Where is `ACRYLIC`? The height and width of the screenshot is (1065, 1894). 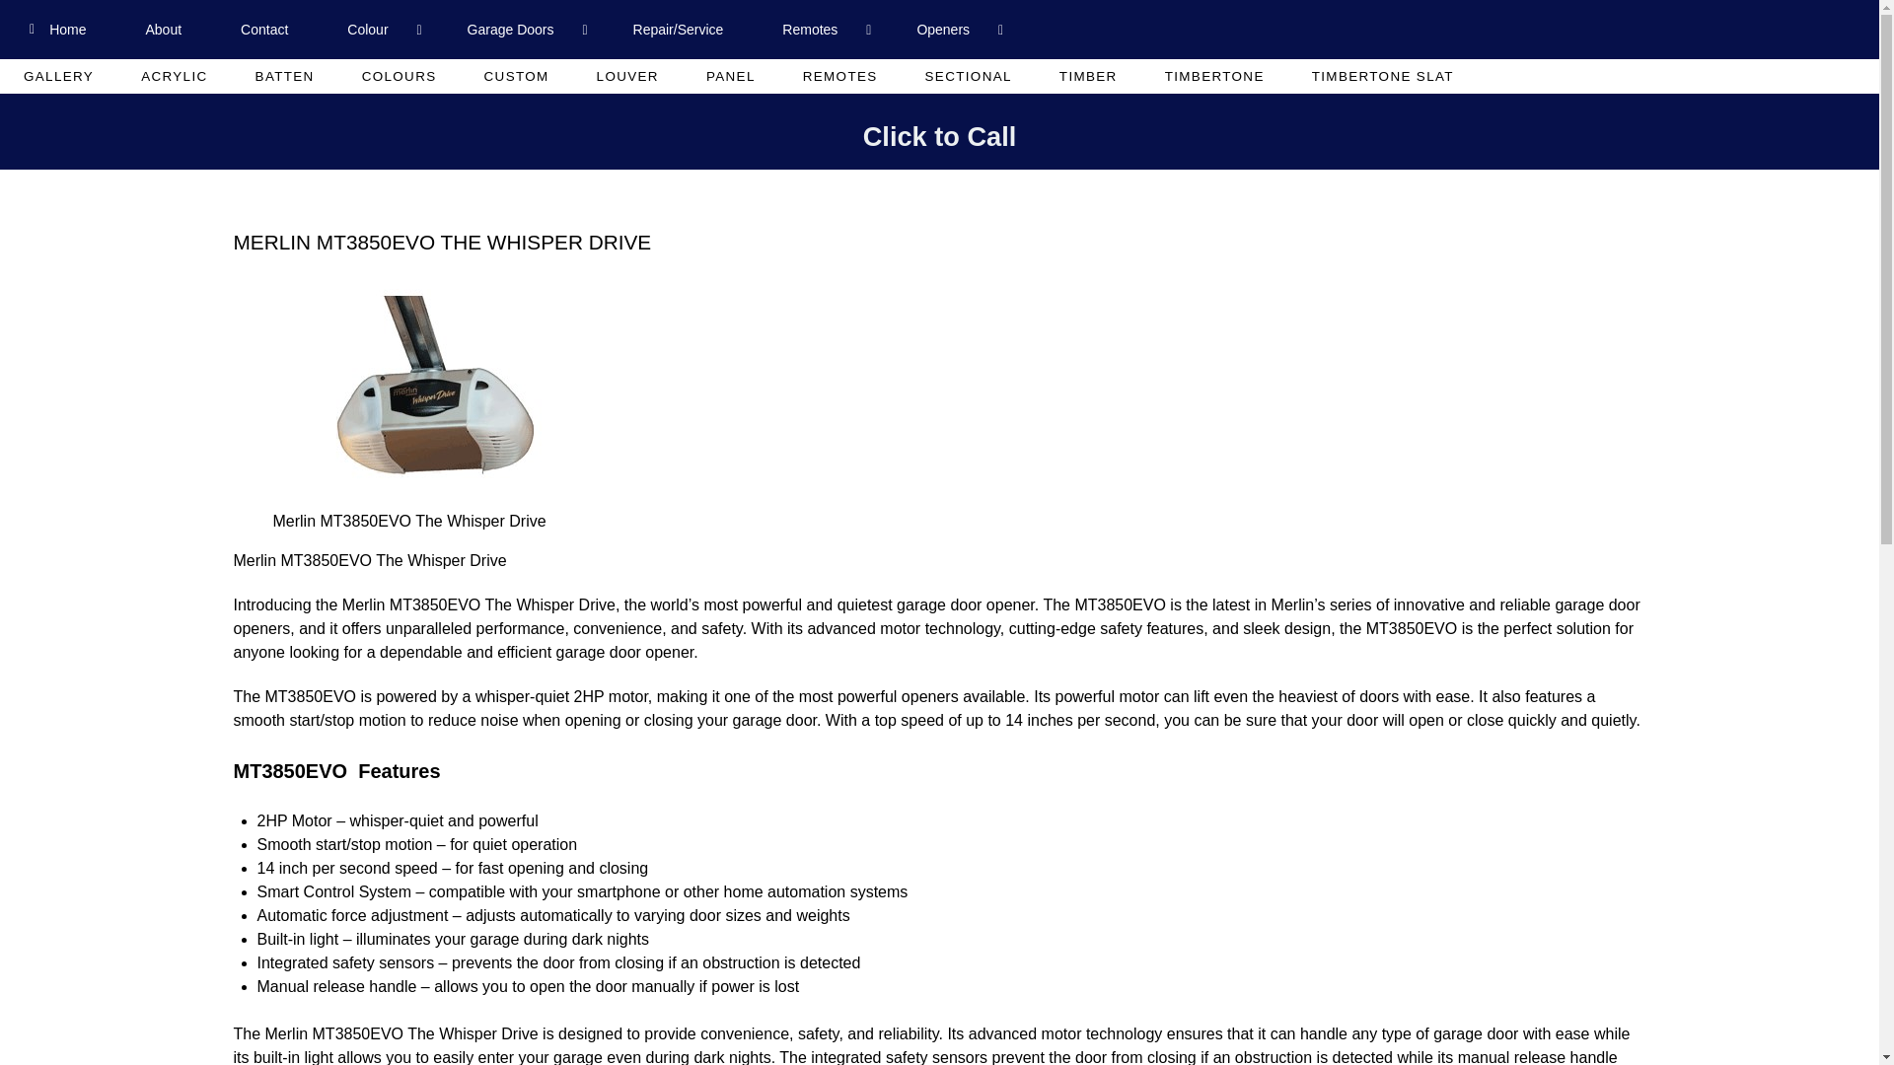 ACRYLIC is located at coordinates (174, 77).